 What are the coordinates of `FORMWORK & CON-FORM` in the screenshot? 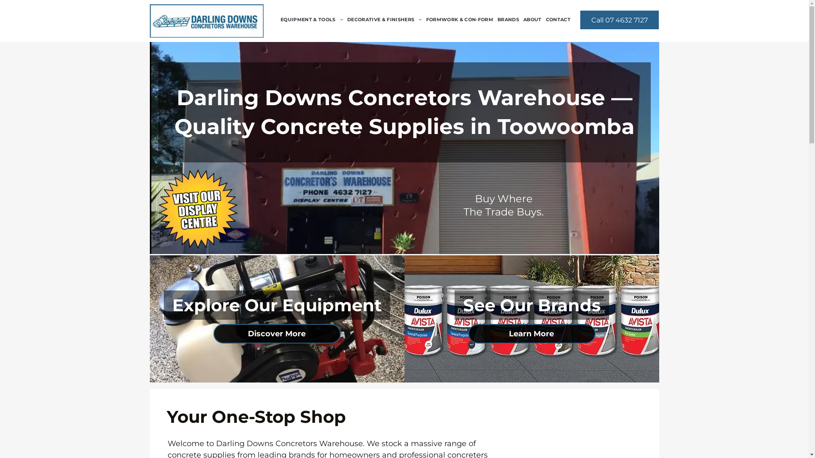 It's located at (459, 20).